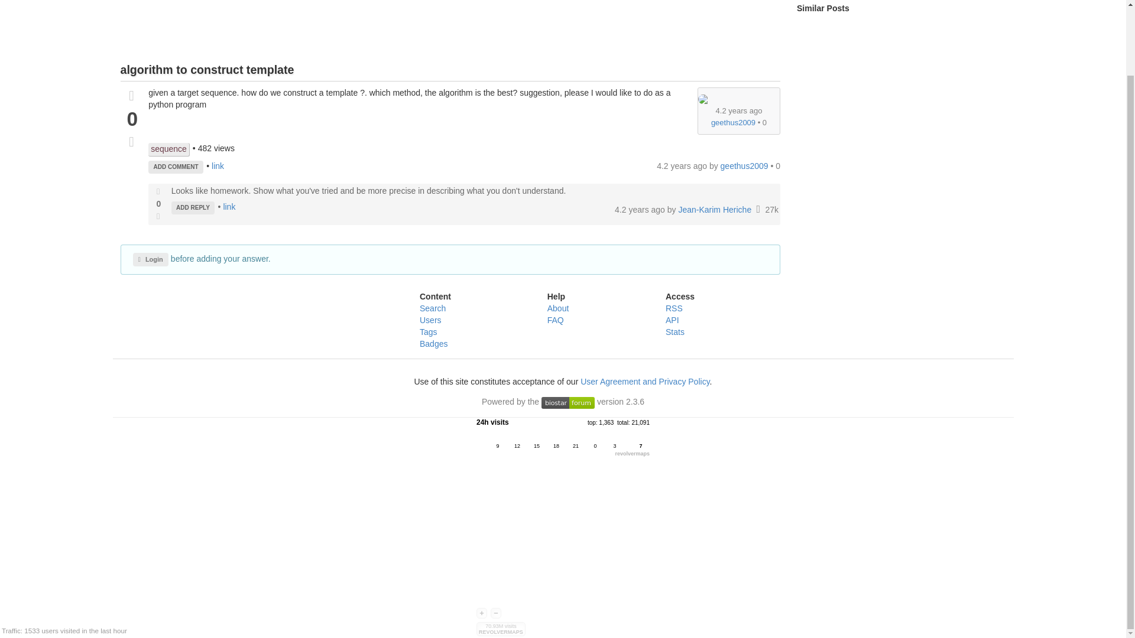 The width and height of the screenshot is (1135, 638). I want to click on link, so click(218, 166).